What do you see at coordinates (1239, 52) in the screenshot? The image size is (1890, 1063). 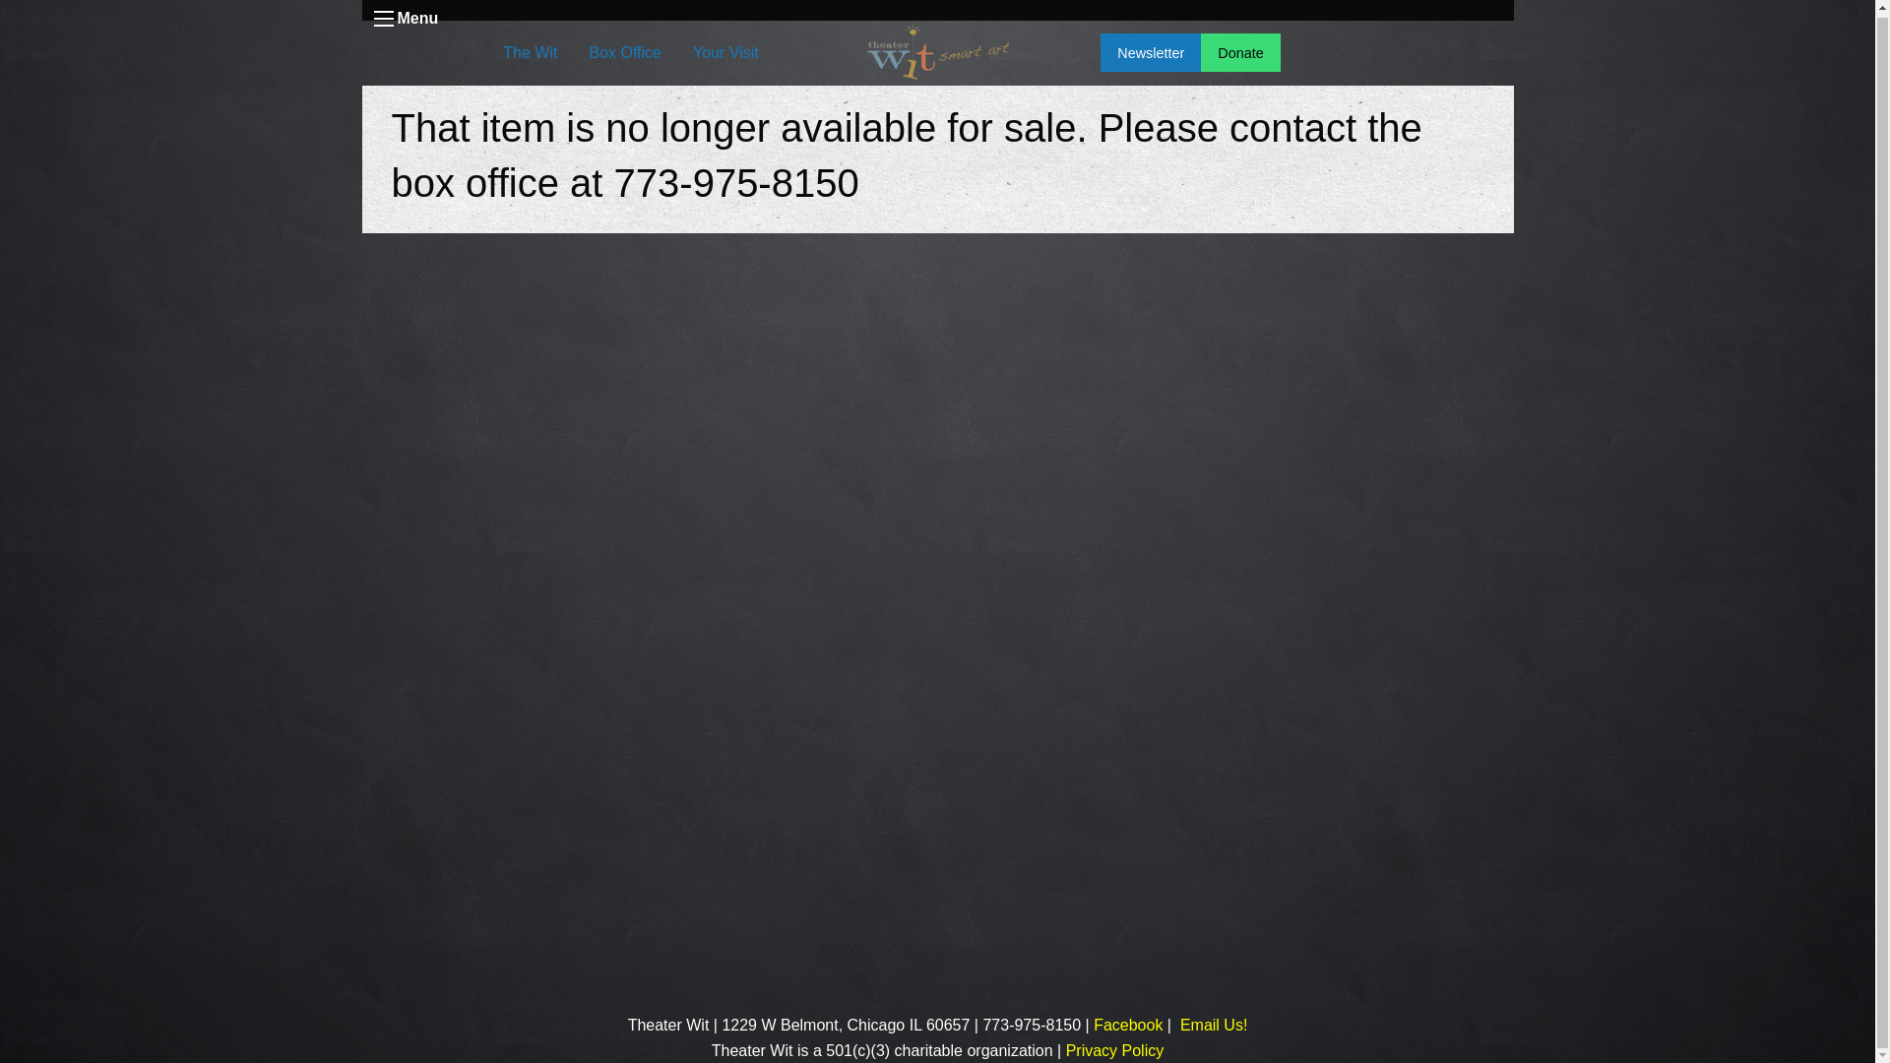 I see `Donate` at bounding box center [1239, 52].